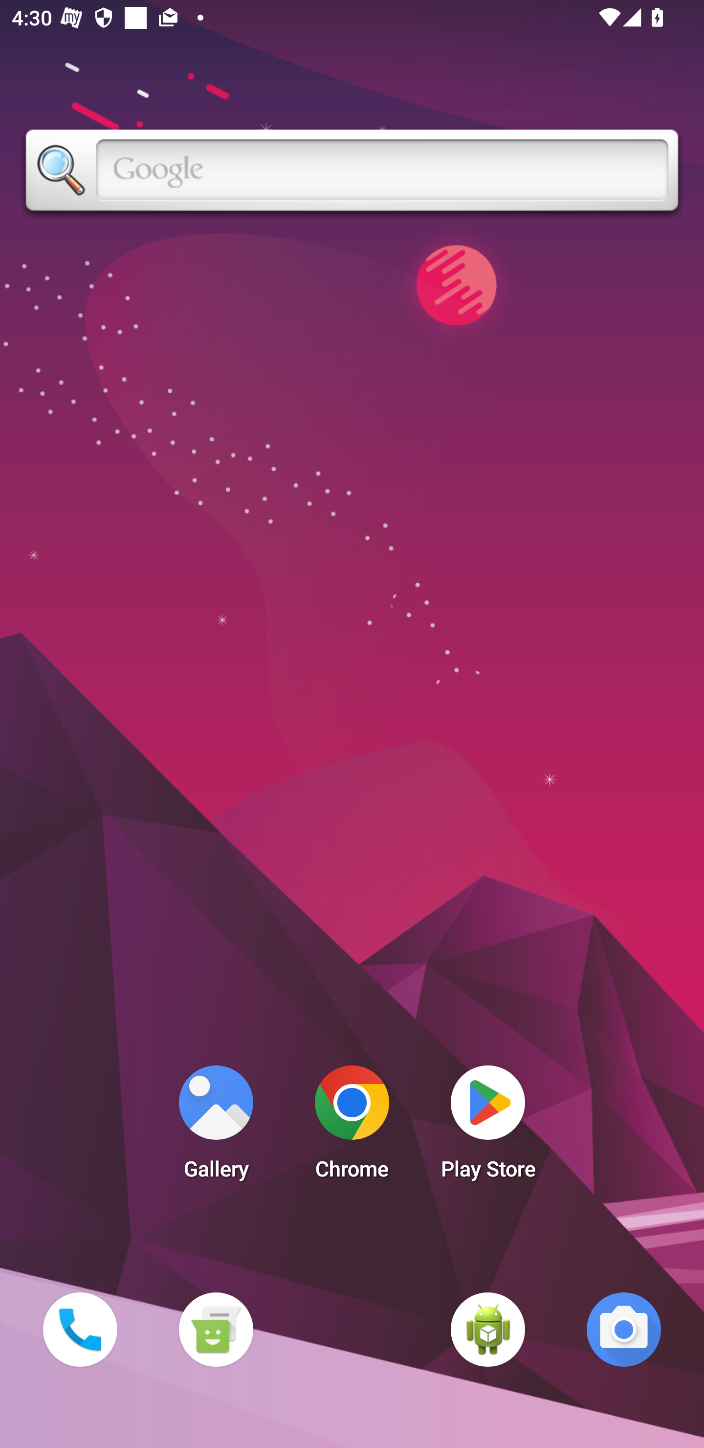 This screenshot has height=1448, width=704. What do you see at coordinates (624, 1329) in the screenshot?
I see `Camera` at bounding box center [624, 1329].